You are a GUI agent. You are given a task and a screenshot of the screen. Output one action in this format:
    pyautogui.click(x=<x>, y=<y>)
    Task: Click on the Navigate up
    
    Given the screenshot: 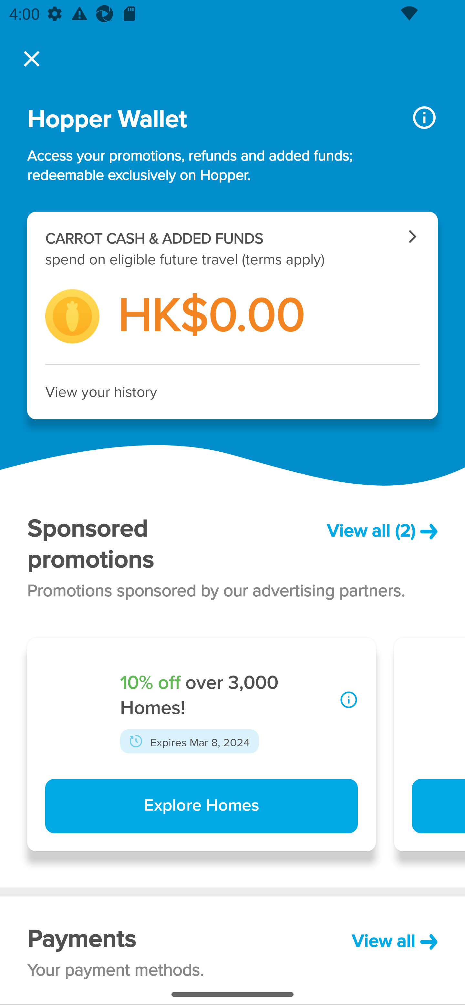 What is the action you would take?
    pyautogui.click(x=32, y=59)
    